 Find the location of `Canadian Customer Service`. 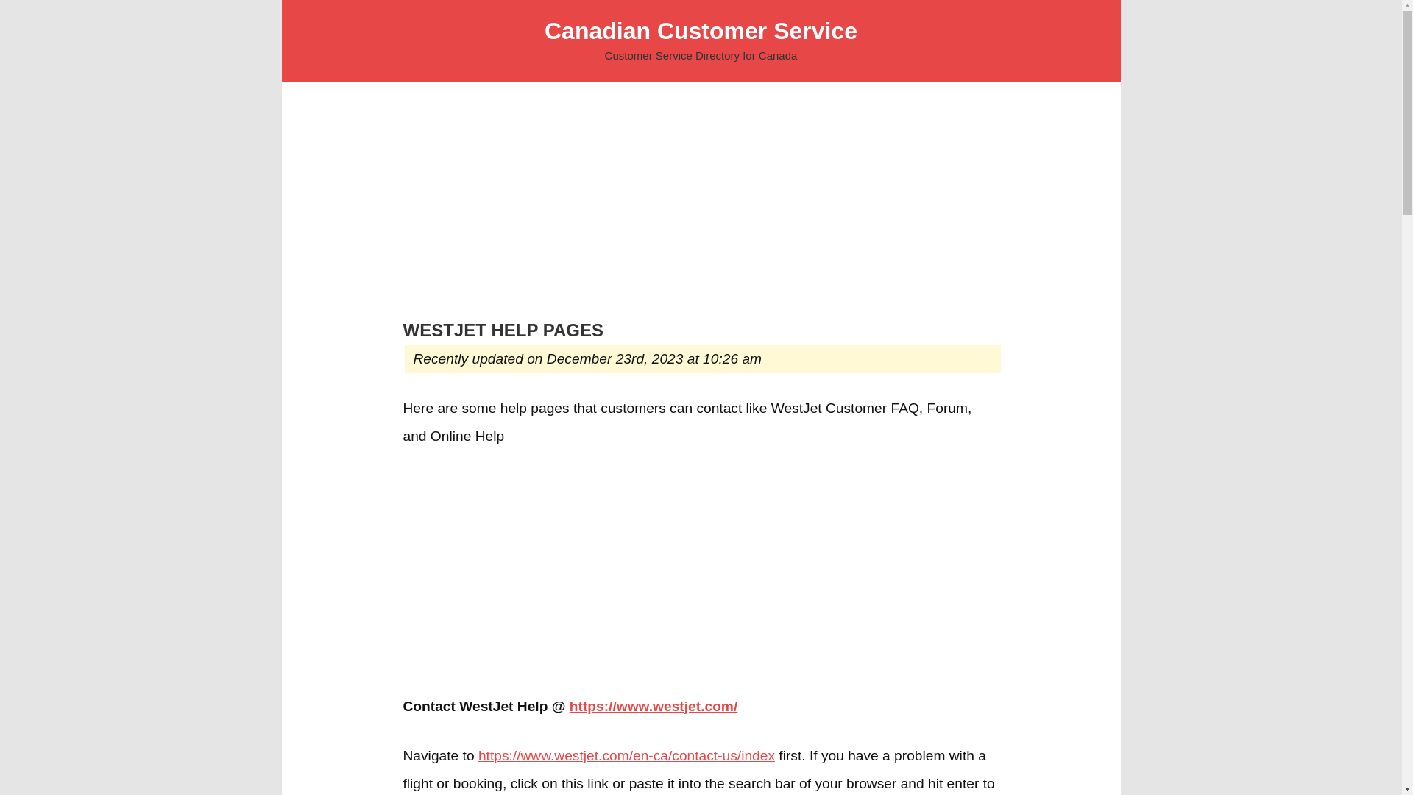

Canadian Customer Service is located at coordinates (701, 31).